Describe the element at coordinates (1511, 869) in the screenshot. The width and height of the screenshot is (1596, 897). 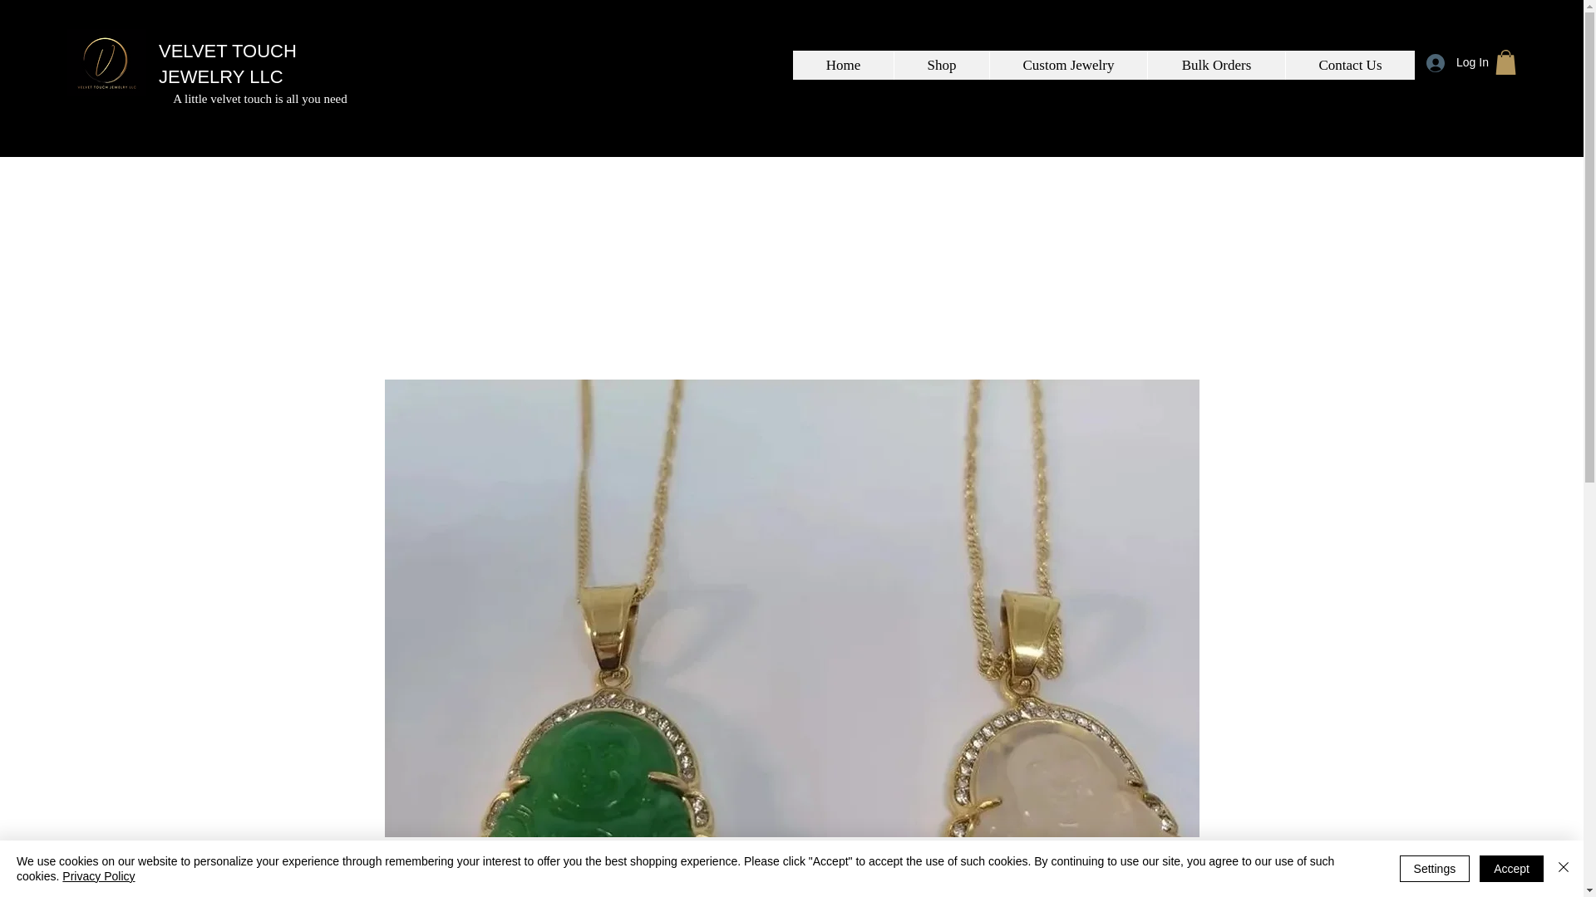
I see `Accept` at that location.